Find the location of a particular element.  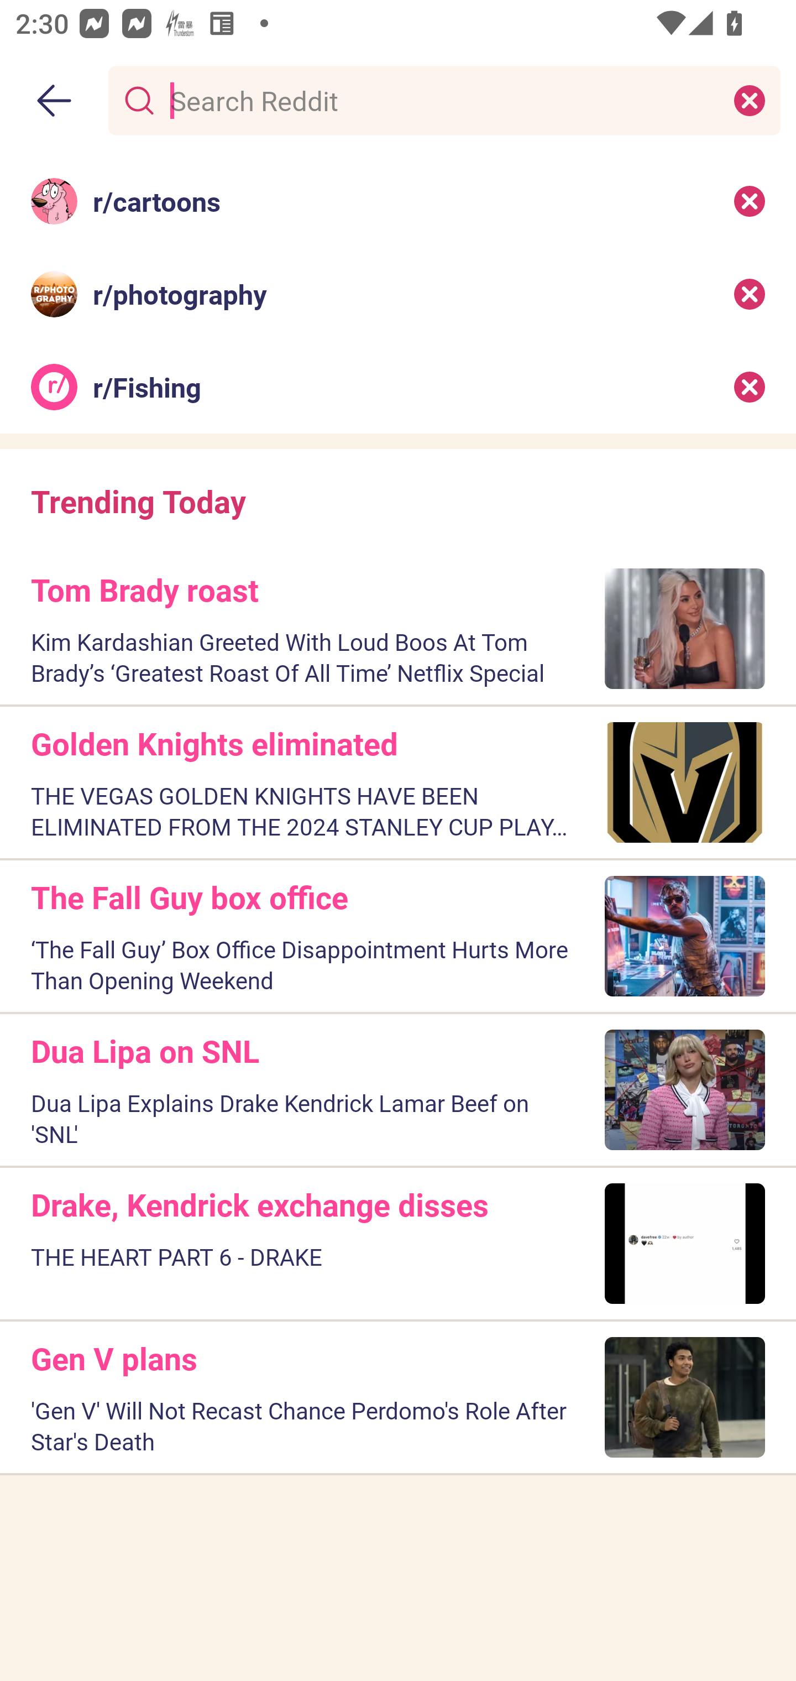

Remove is located at coordinates (750, 387).